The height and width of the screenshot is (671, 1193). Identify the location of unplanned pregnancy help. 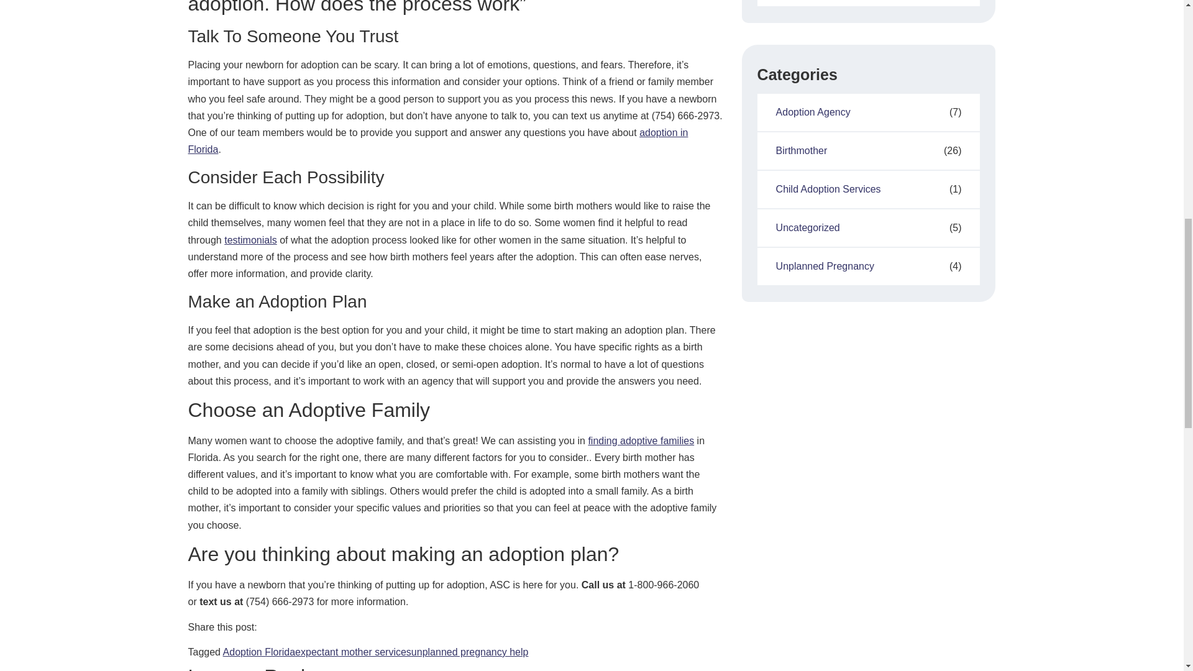
(470, 652).